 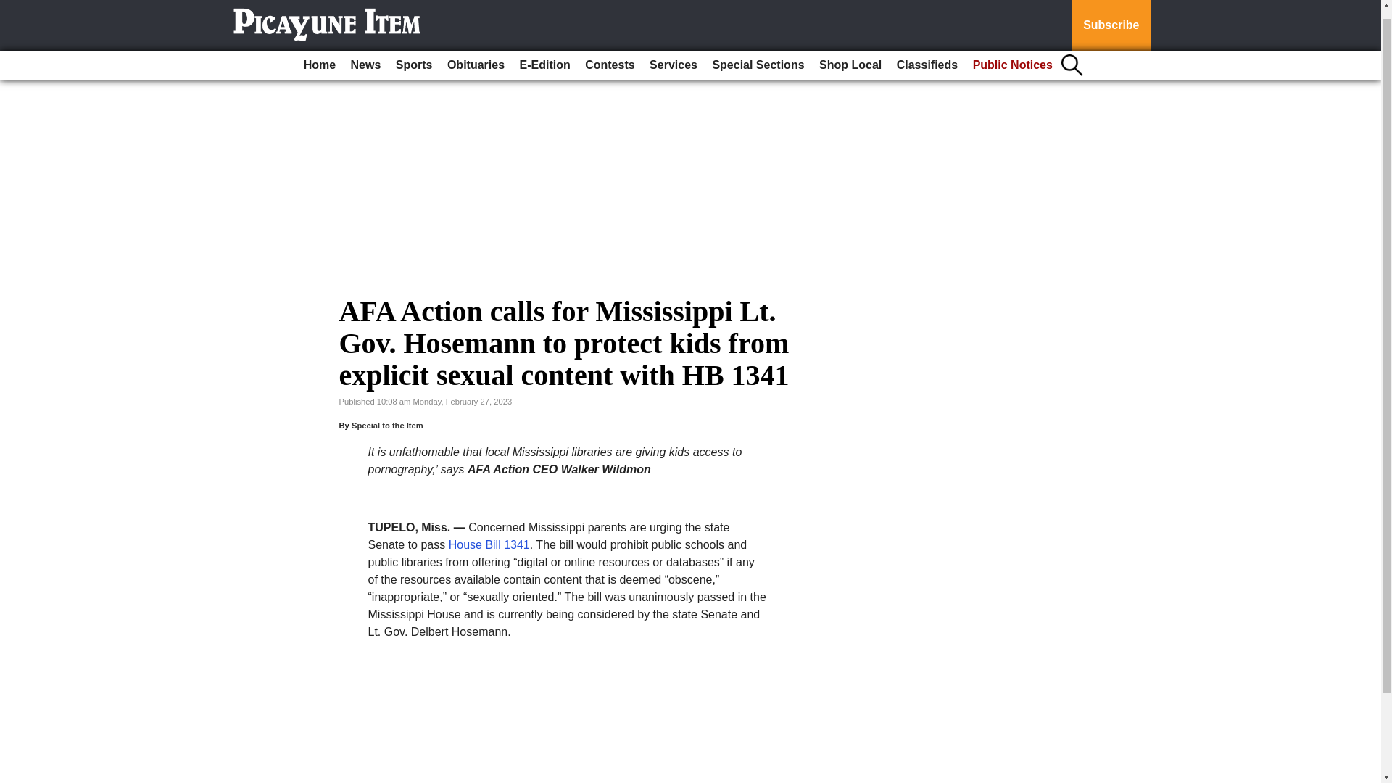 What do you see at coordinates (609, 56) in the screenshot?
I see `Contests` at bounding box center [609, 56].